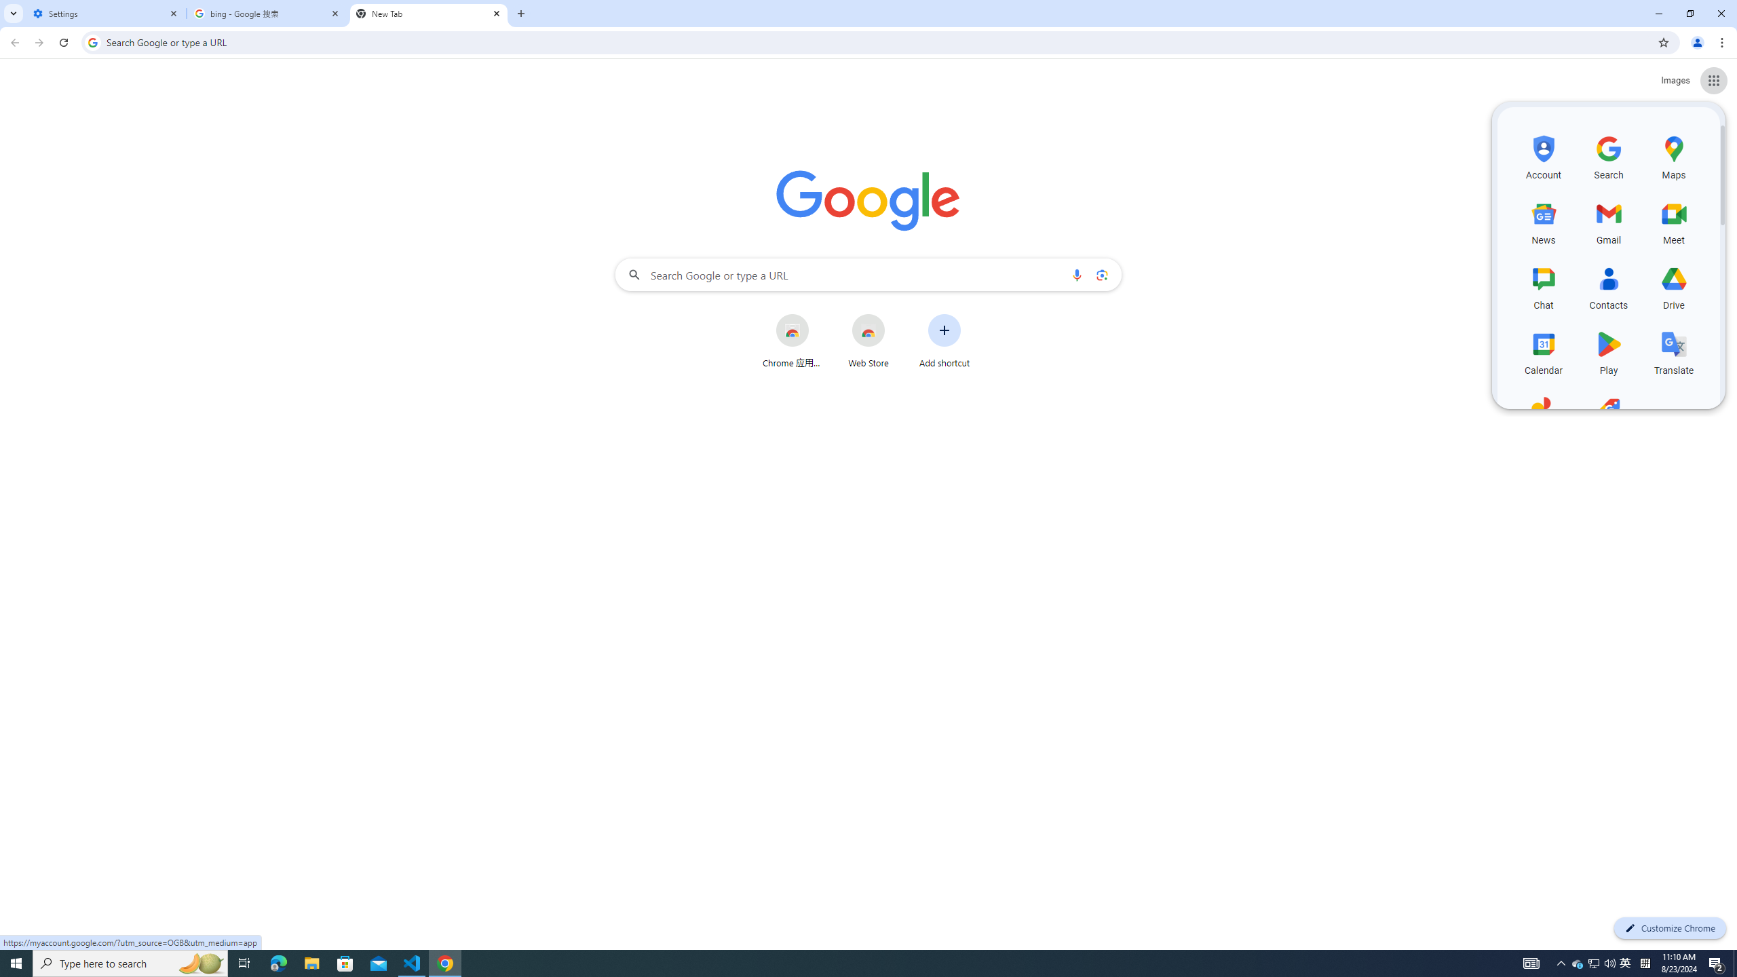  I want to click on Account, row 1 of 5 and column 1 of 3 in the first section, so click(1543, 156).